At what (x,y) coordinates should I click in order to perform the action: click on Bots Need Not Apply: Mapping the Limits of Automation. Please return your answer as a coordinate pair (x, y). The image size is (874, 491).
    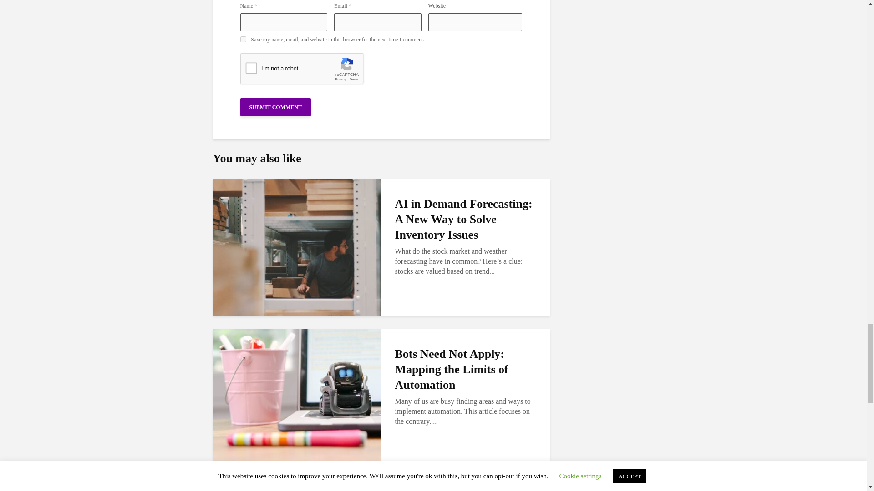
    Looking at the image, I should click on (297, 396).